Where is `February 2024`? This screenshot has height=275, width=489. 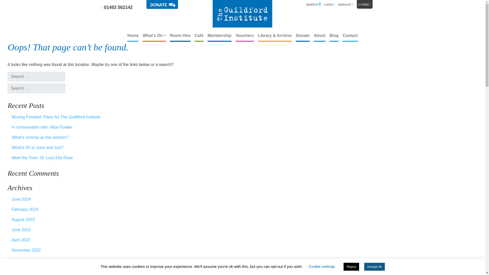 February 2024 is located at coordinates (84, 210).